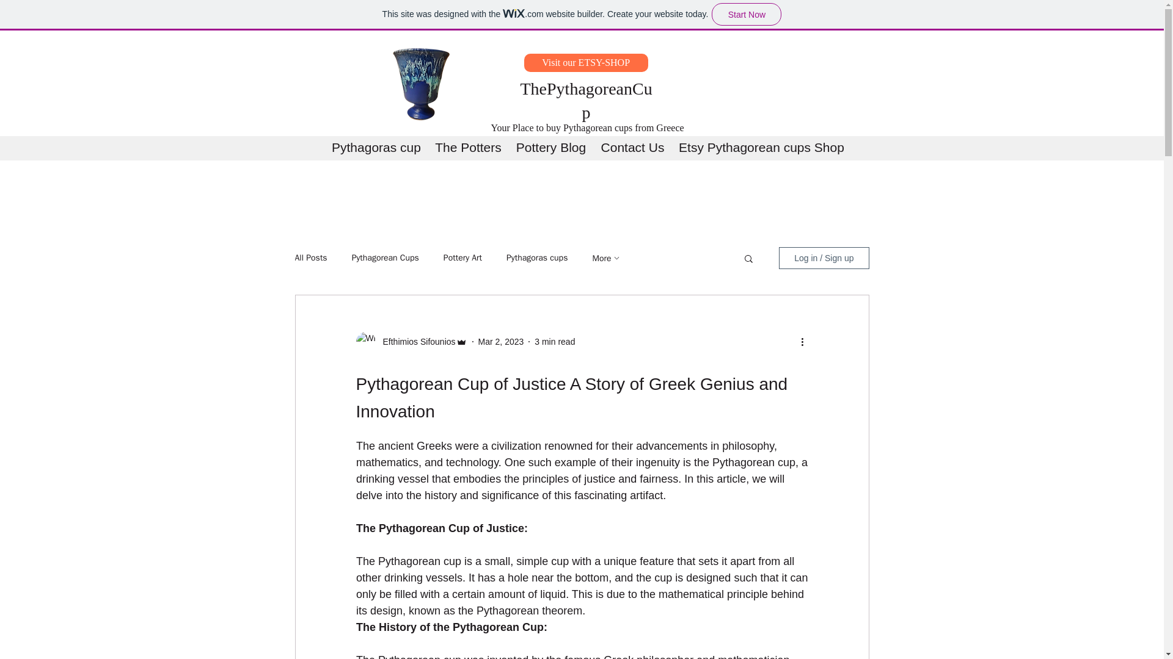  I want to click on Mar 2, 2023, so click(501, 342).